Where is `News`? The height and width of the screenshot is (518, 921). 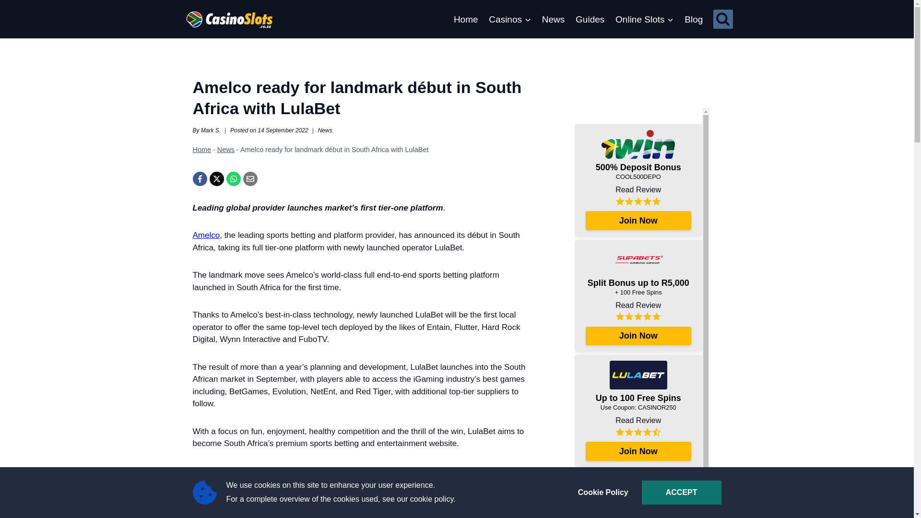 News is located at coordinates (226, 149).